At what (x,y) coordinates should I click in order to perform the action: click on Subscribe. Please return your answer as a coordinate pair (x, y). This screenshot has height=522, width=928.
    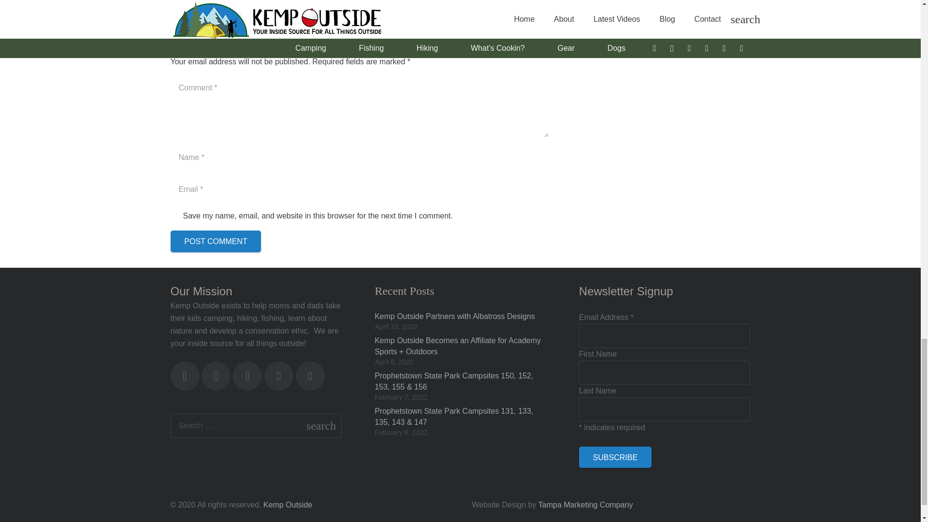
    Looking at the image, I should click on (615, 457).